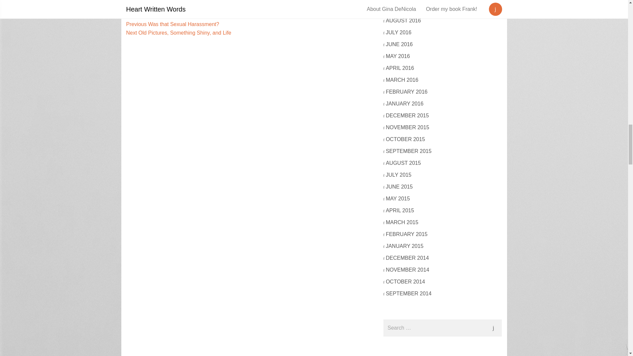 The width and height of the screenshot is (633, 356). Describe the element at coordinates (493, 328) in the screenshot. I see `Search` at that location.